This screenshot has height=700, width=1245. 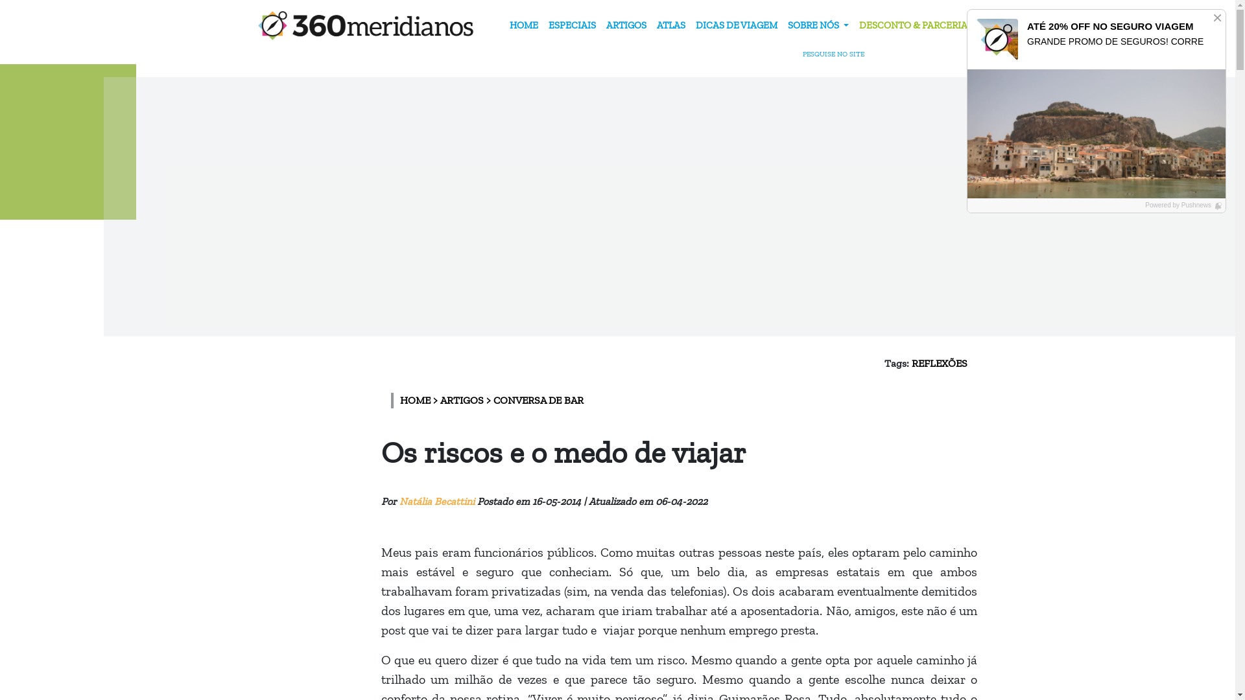 I want to click on CONVERSA DE BAR, so click(x=538, y=401).